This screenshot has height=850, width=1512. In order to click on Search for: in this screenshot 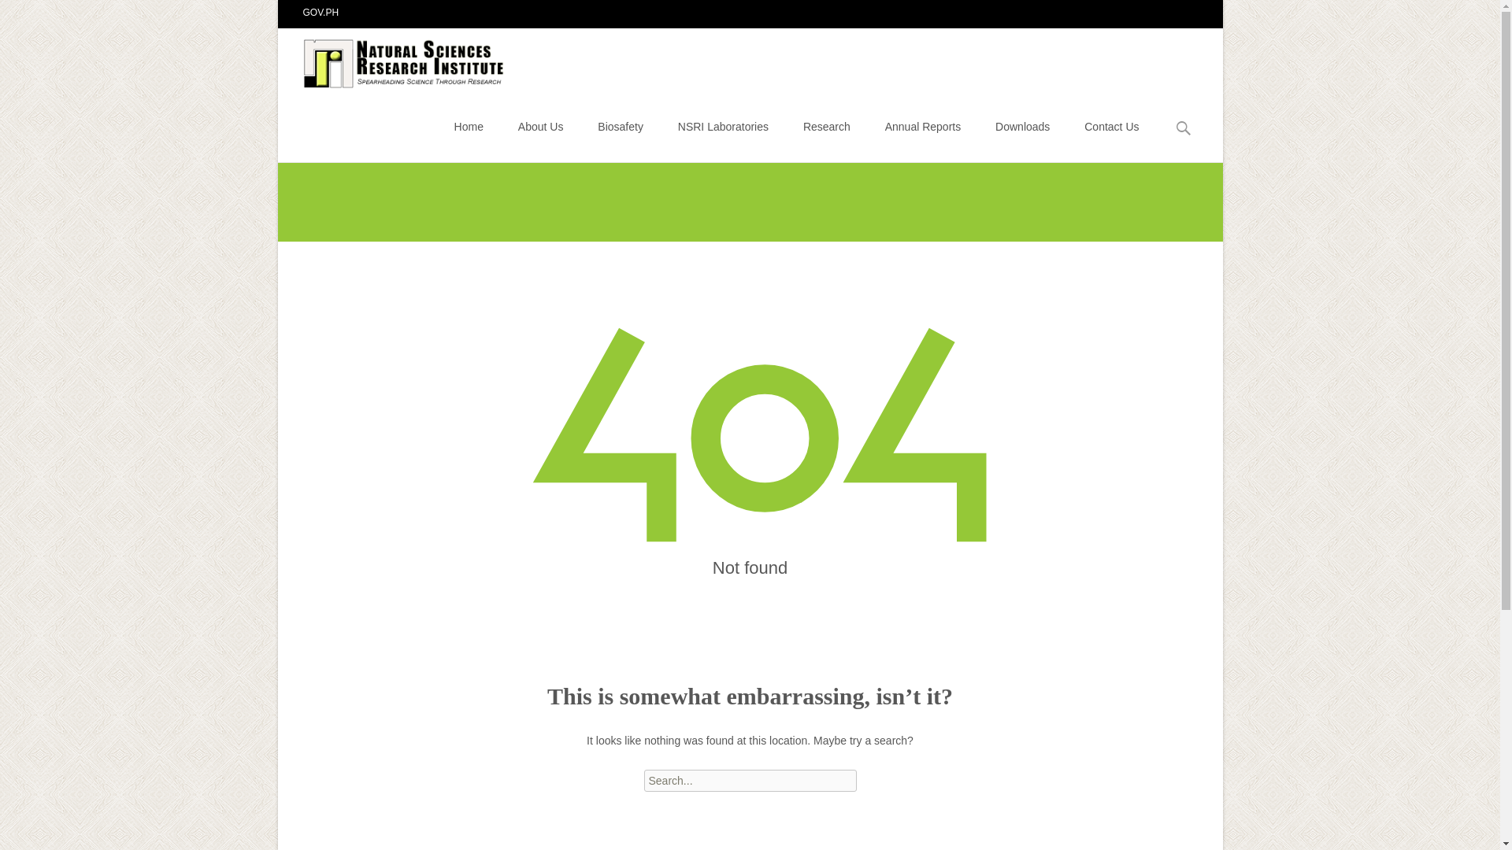, I will do `click(1184, 128)`.